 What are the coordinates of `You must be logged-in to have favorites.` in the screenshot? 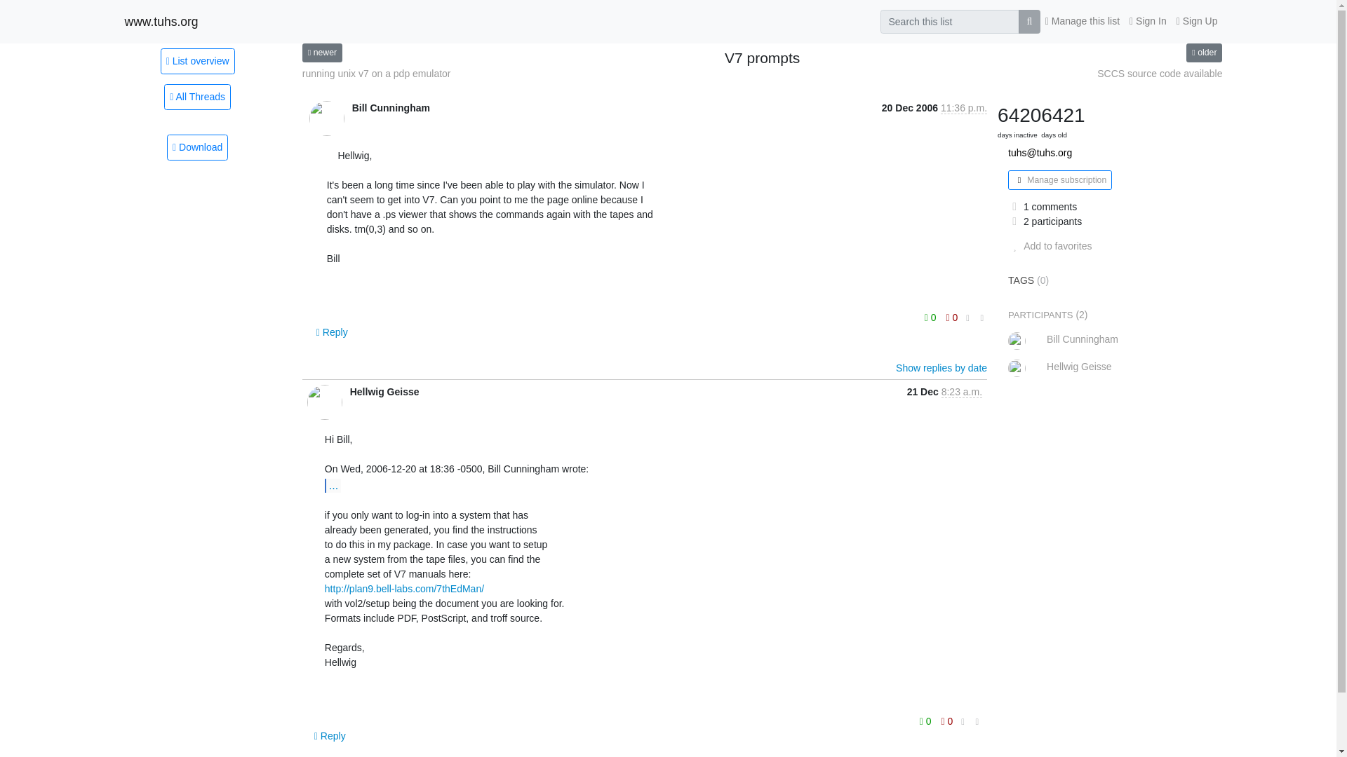 It's located at (1050, 245).